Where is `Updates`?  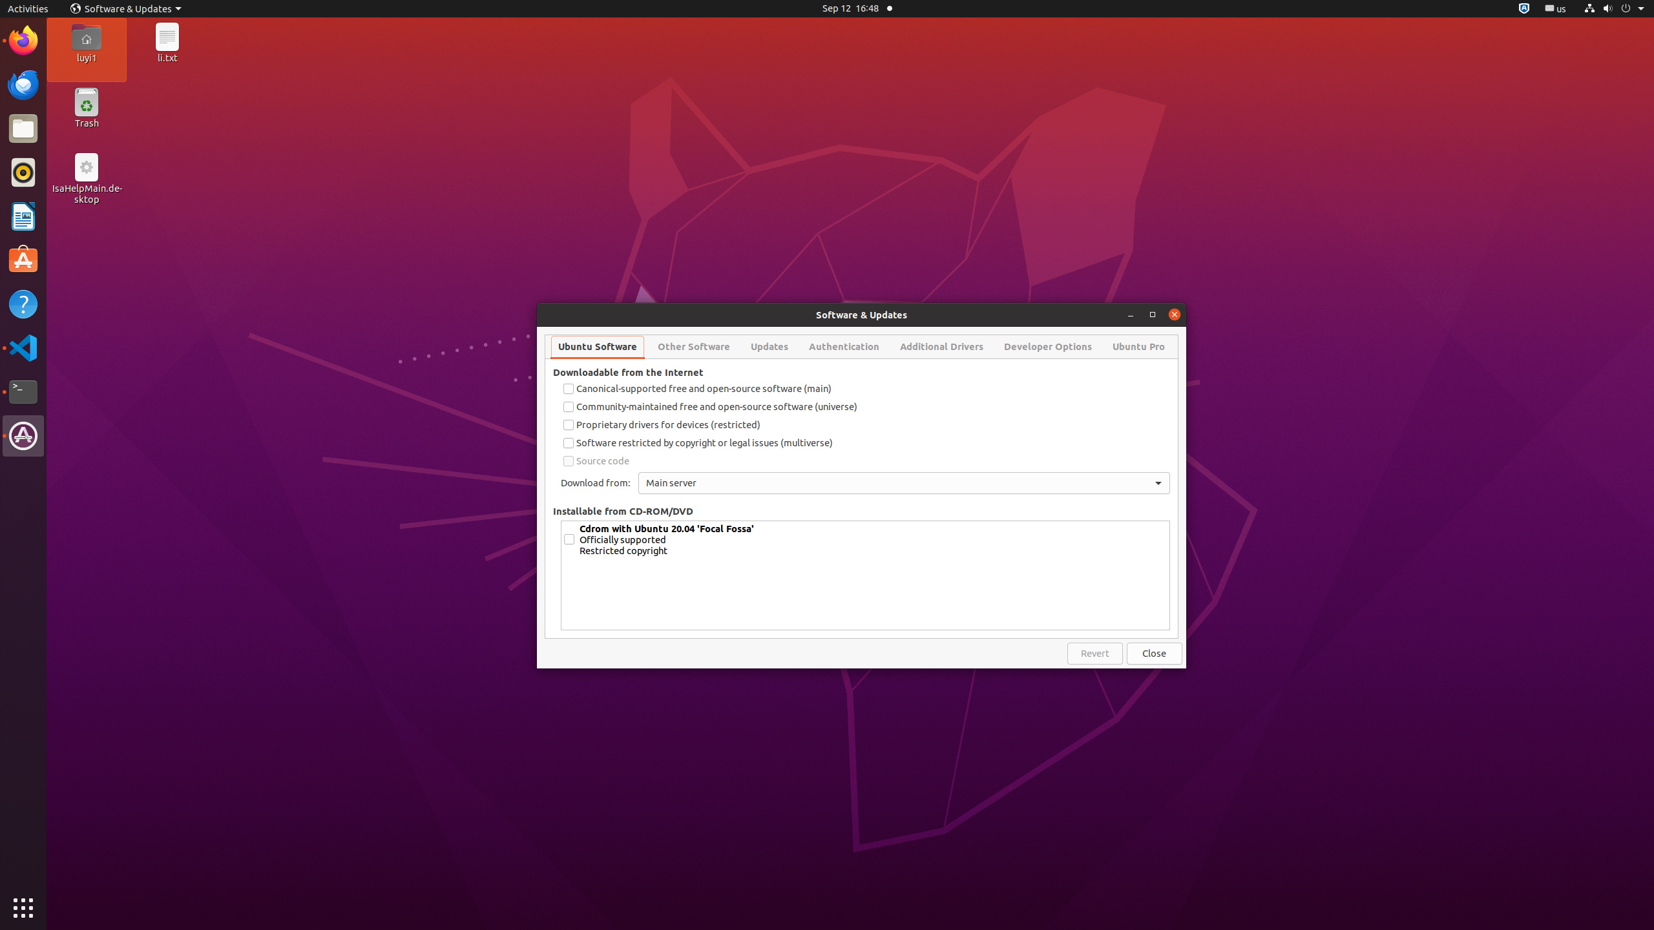
Updates is located at coordinates (769, 347).